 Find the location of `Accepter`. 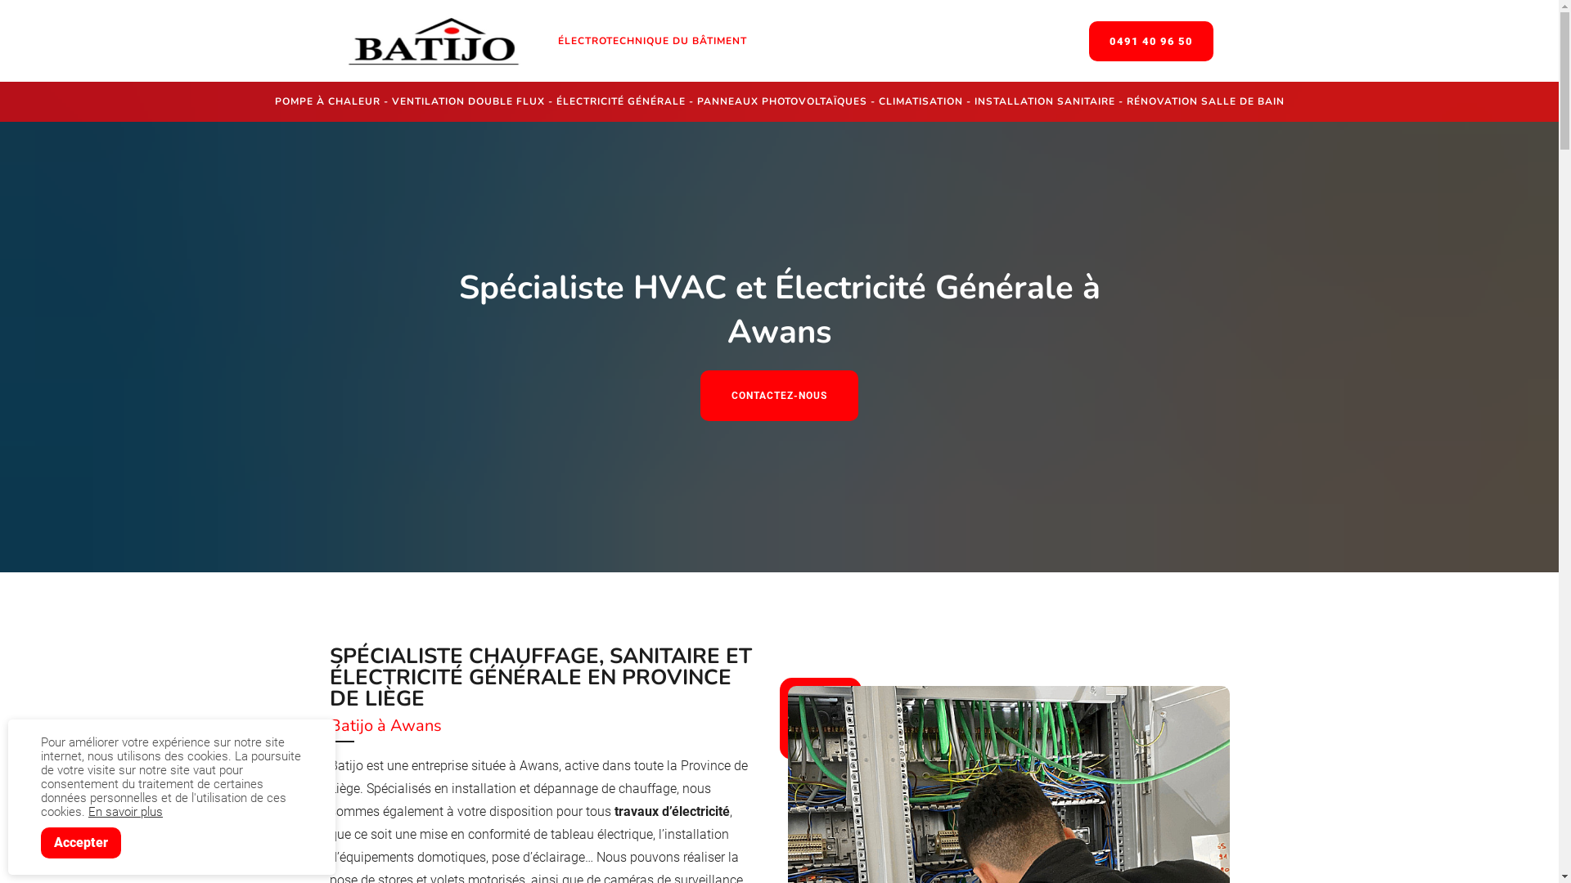

Accepter is located at coordinates (81, 843).